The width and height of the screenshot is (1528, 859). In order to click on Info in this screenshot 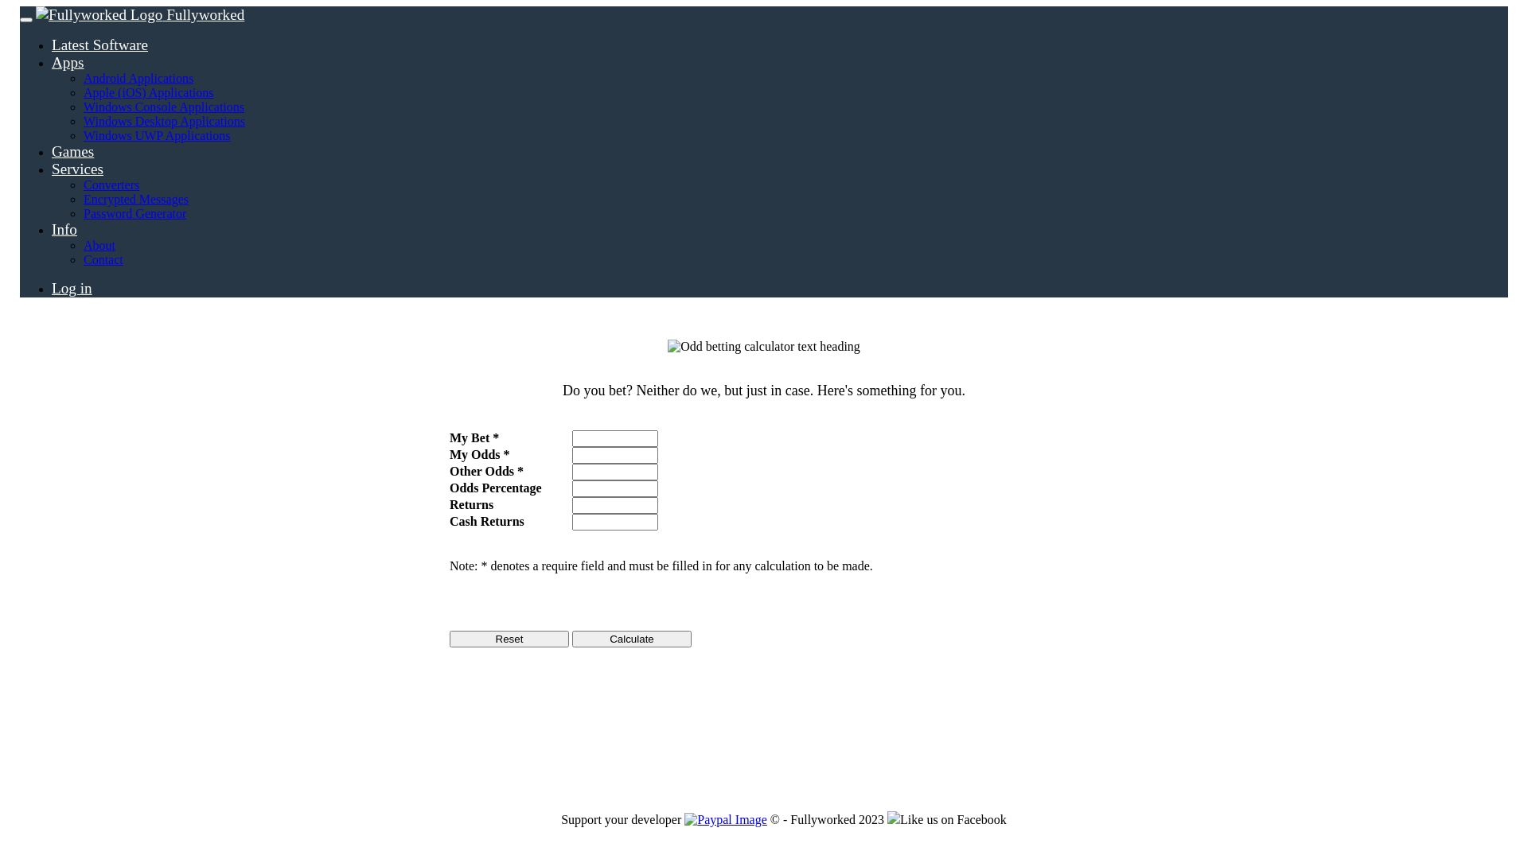, I will do `click(64, 218)`.